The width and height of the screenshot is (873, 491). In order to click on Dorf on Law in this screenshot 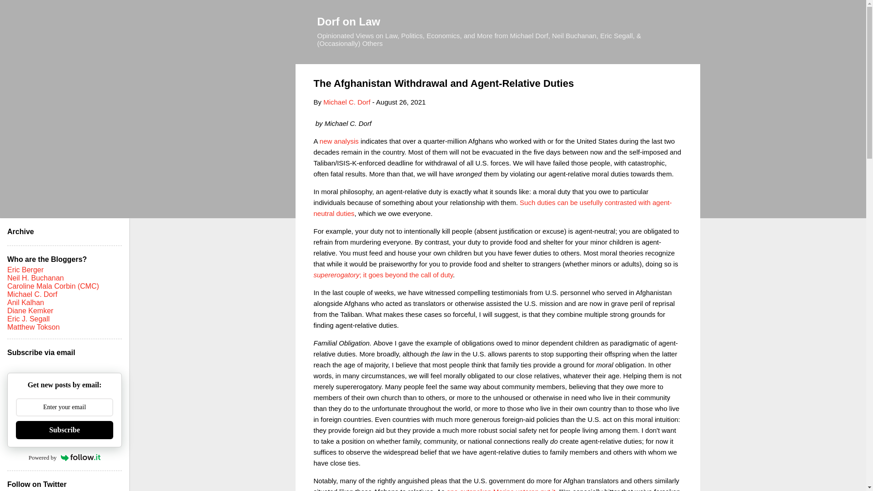, I will do `click(349, 21)`.